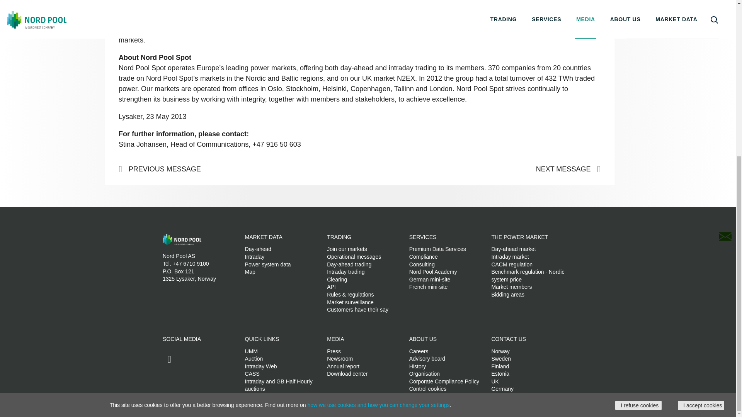  Describe the element at coordinates (701, 159) in the screenshot. I see `I accept cookies` at that location.